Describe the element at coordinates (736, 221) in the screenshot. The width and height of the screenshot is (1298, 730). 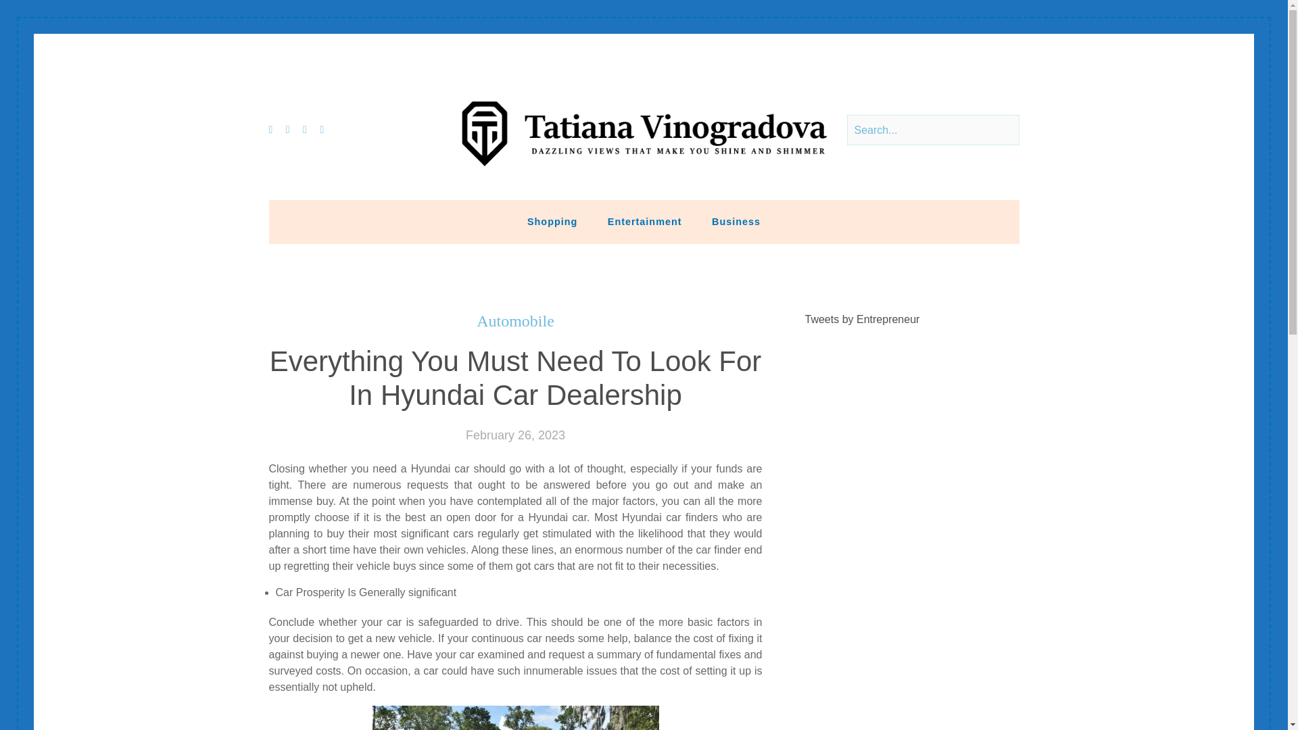
I see `Business` at that location.